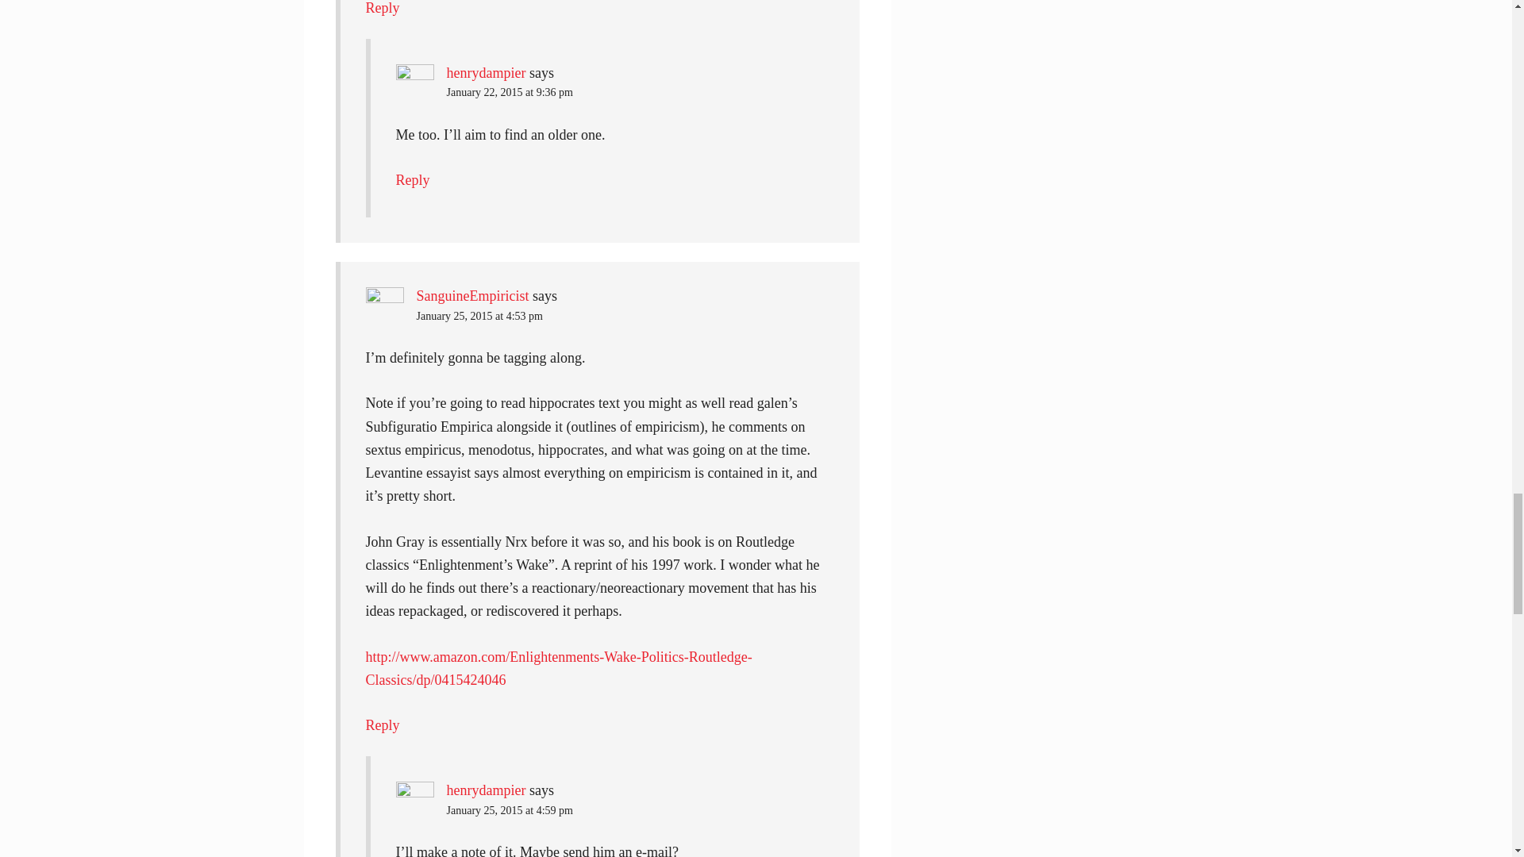 This screenshot has height=857, width=1524. Describe the element at coordinates (479, 316) in the screenshot. I see `January 25, 2015 at 4:53 pm` at that location.